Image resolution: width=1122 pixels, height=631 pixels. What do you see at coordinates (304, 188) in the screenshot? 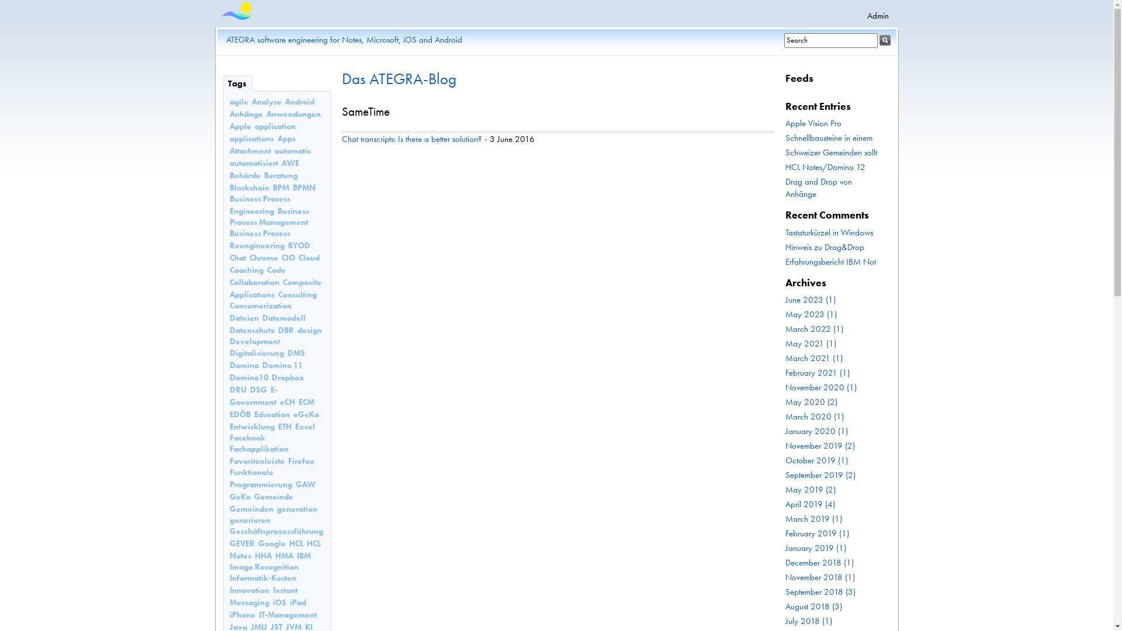
I see `BPMN` at bounding box center [304, 188].